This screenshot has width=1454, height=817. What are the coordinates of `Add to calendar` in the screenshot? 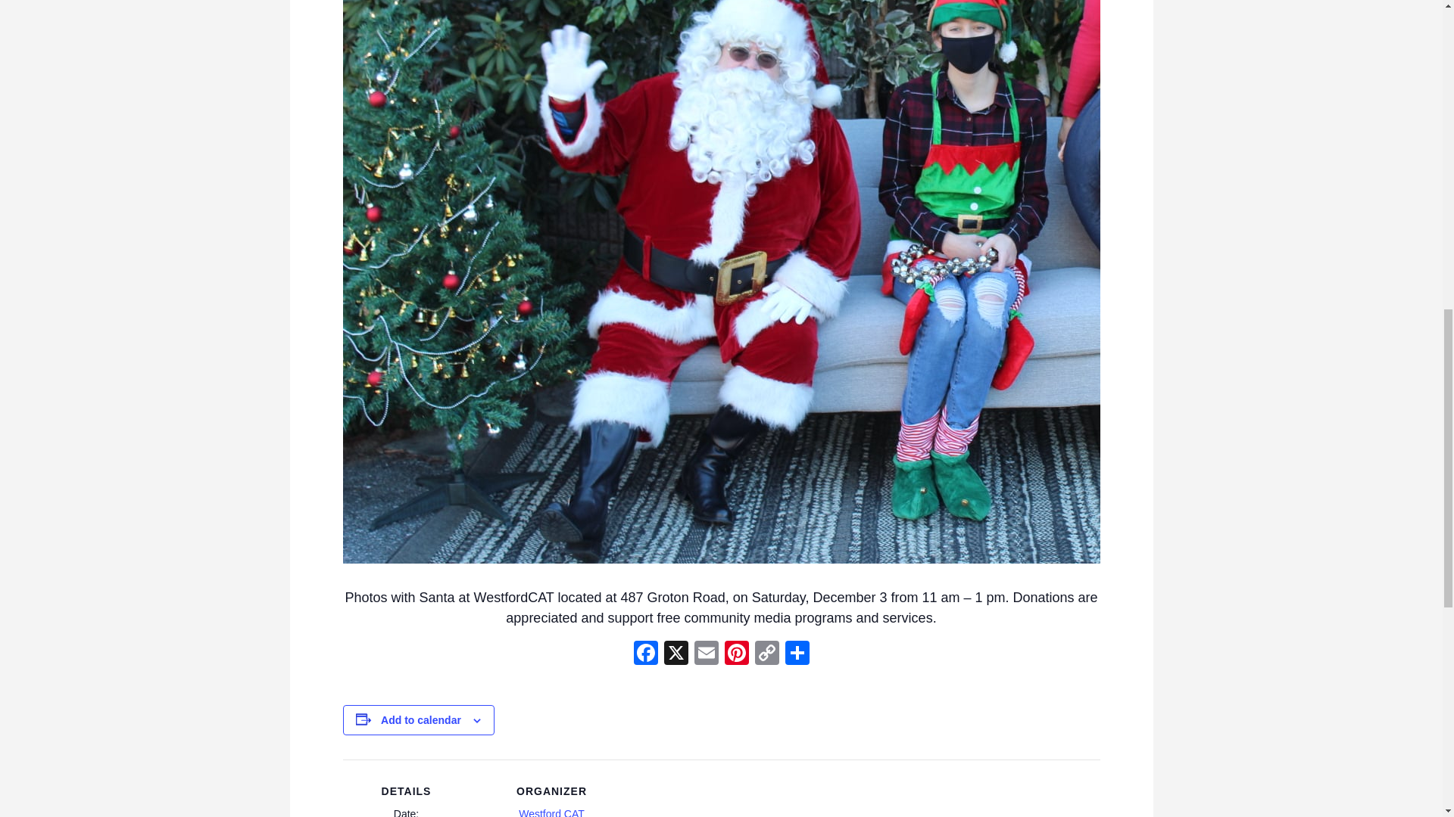 It's located at (421, 720).